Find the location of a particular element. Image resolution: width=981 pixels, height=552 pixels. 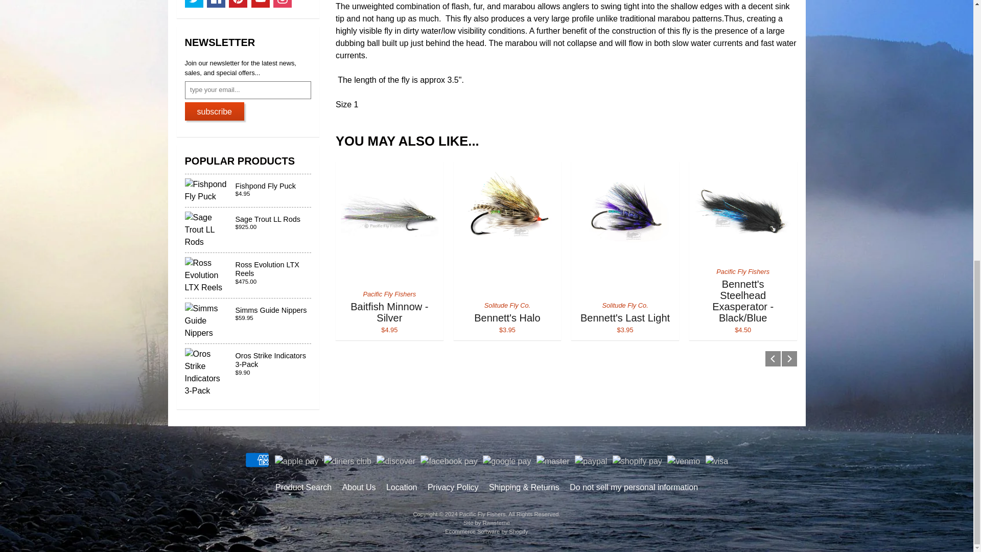

Instagram is located at coordinates (282, 4).